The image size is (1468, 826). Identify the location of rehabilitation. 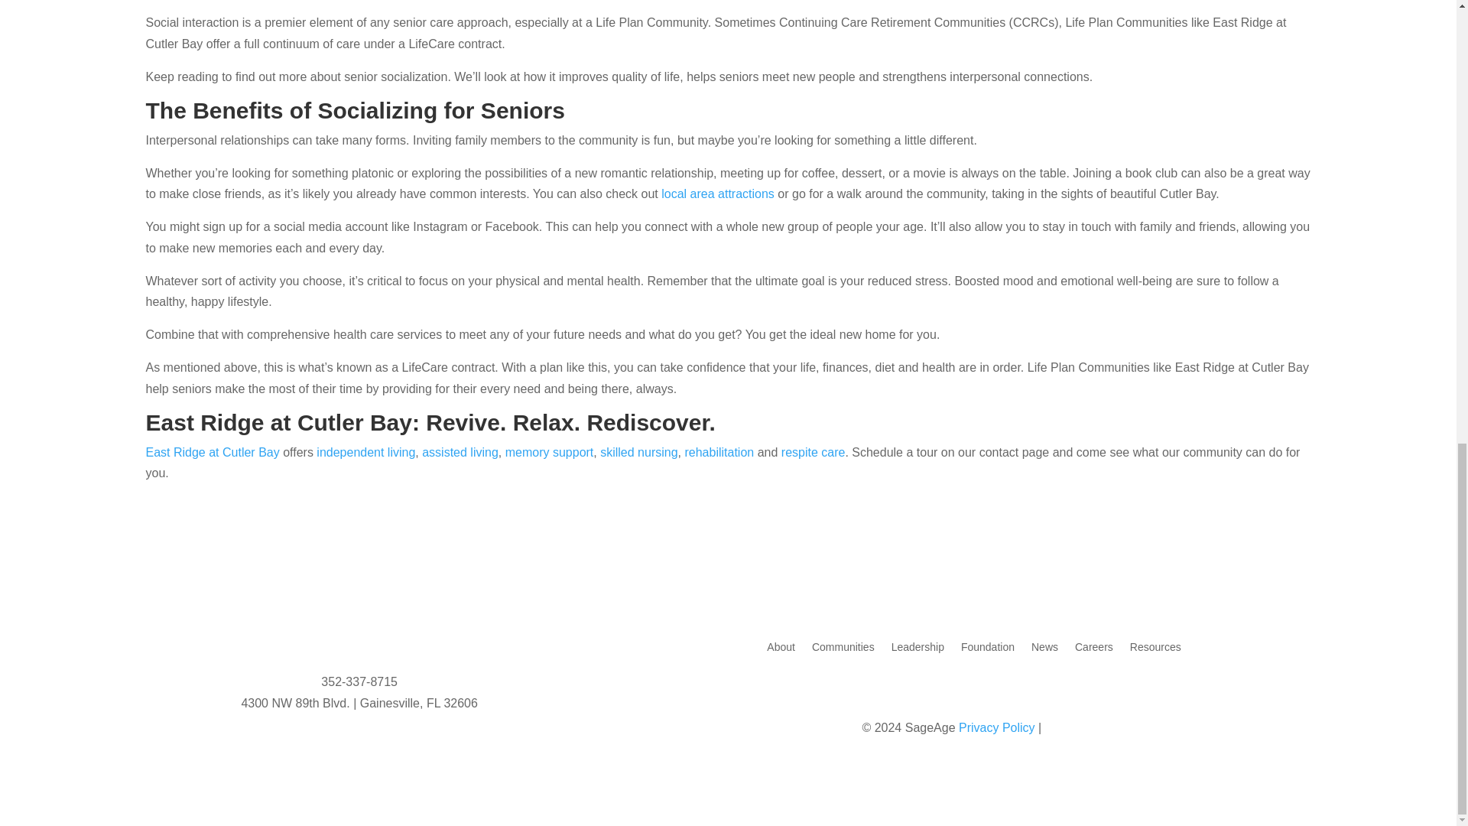
(719, 453).